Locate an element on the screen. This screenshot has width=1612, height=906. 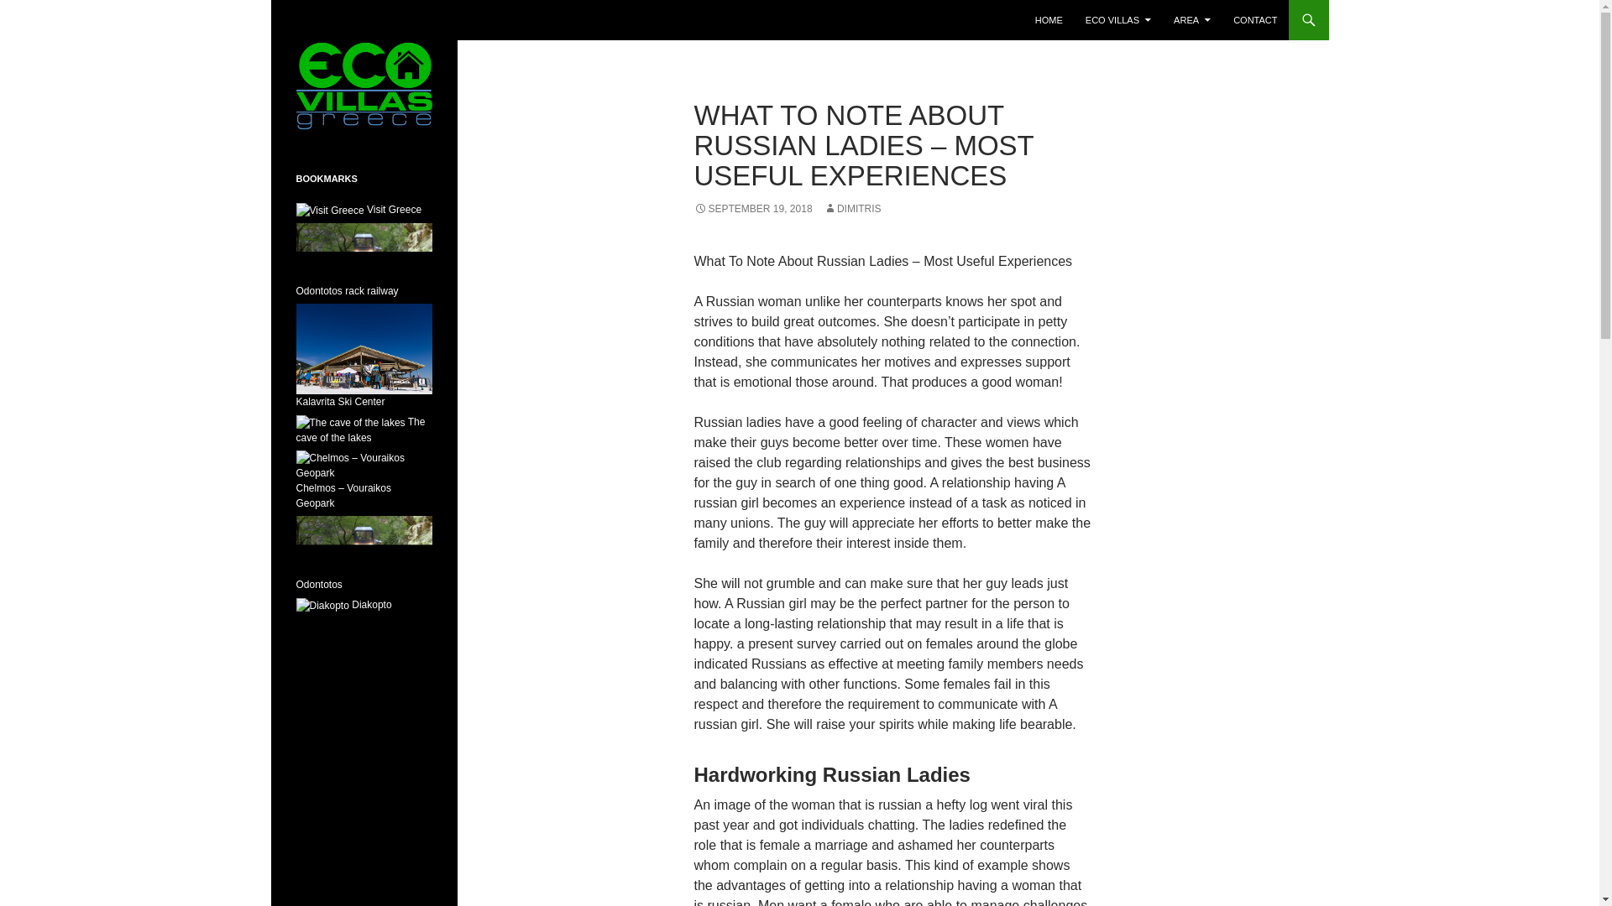
CONTACT is located at coordinates (1254, 20).